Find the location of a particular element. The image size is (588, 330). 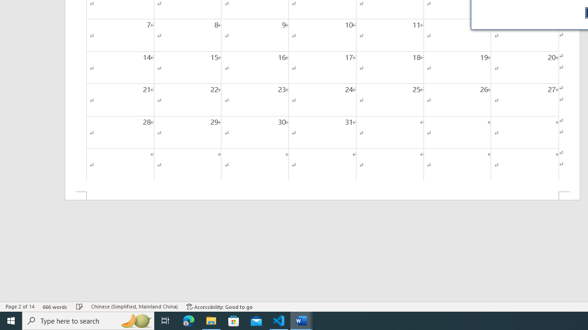

Accessibility Checker Accessibility: Good to go is located at coordinates (220, 306).